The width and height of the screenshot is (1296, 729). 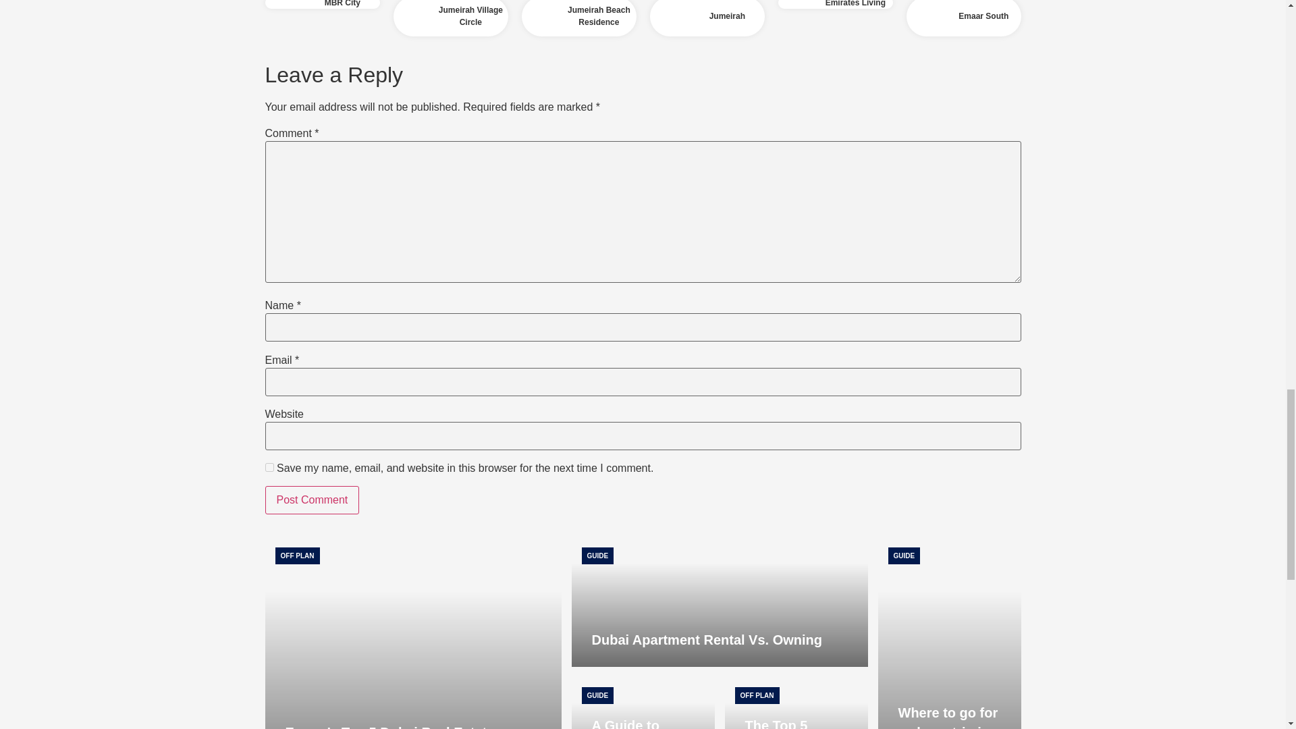 What do you see at coordinates (949, 633) in the screenshot?
I see `Where to go for a cheap trip in Dubai` at bounding box center [949, 633].